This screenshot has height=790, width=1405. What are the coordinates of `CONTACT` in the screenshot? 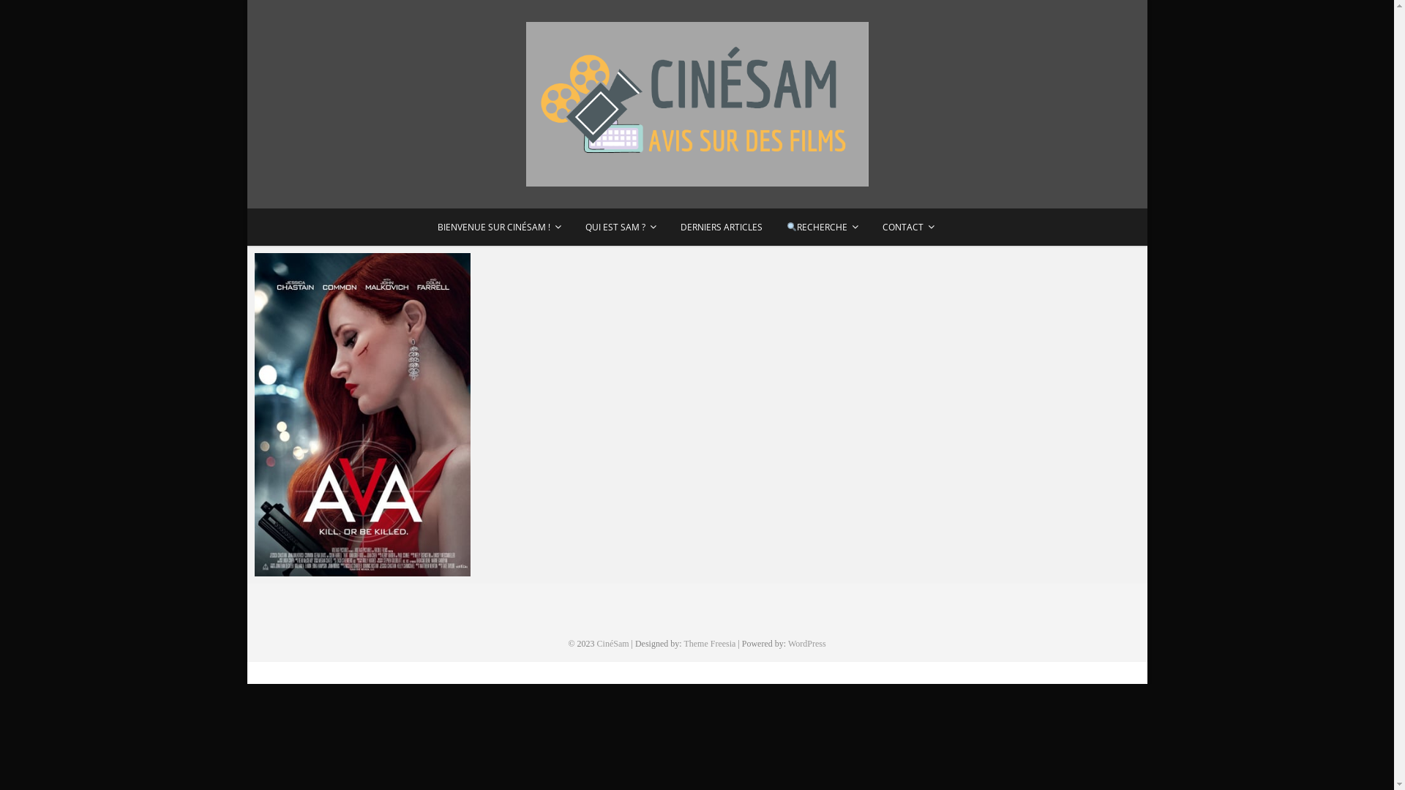 It's located at (909, 227).